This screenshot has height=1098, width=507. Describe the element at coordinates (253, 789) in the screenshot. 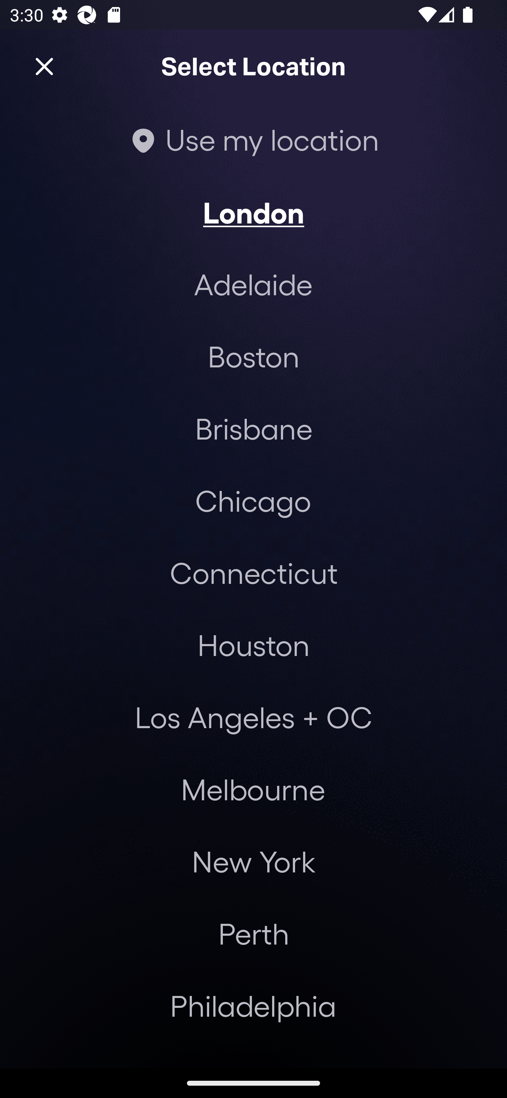

I see `Melbourne` at that location.